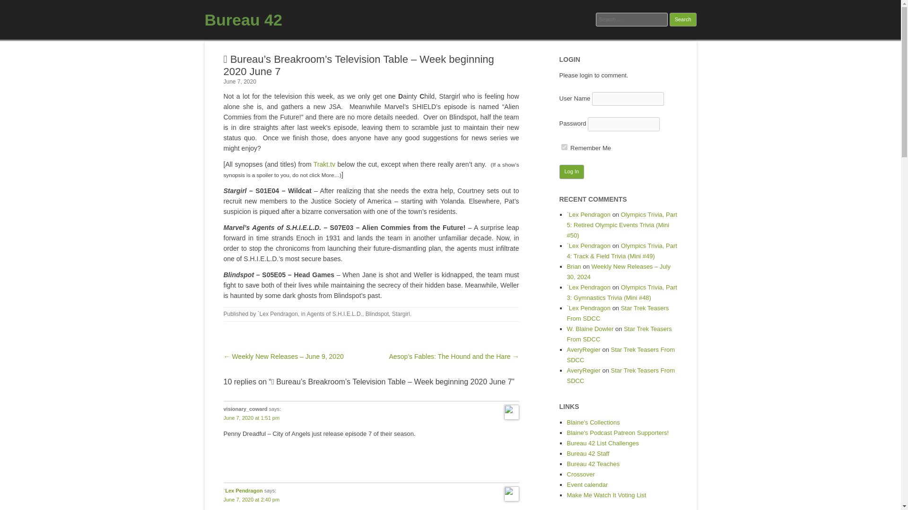 The image size is (908, 510). Describe the element at coordinates (472, 44) in the screenshot. I see `Skip to content` at that location.